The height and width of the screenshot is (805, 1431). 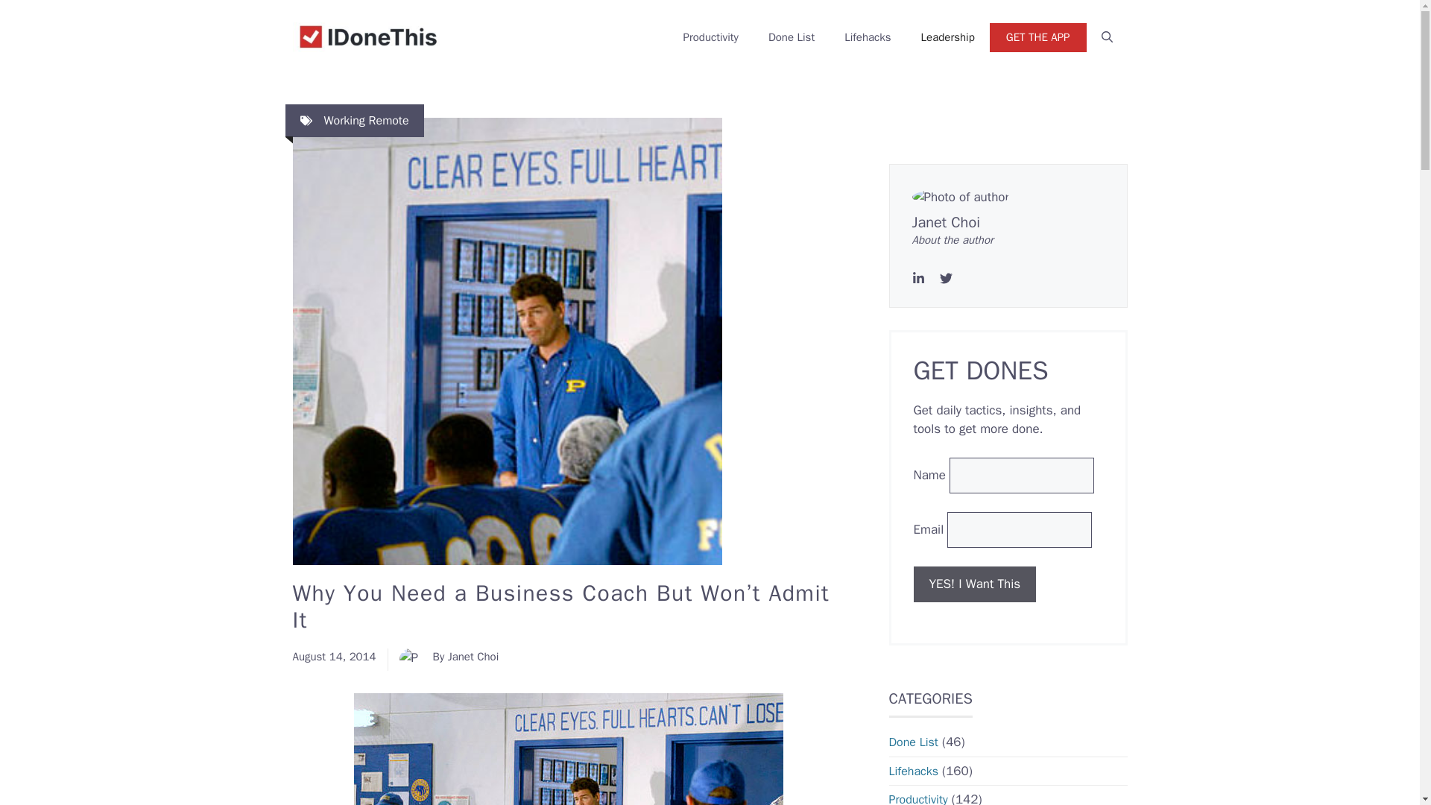 I want to click on Working Remote, so click(x=365, y=121).